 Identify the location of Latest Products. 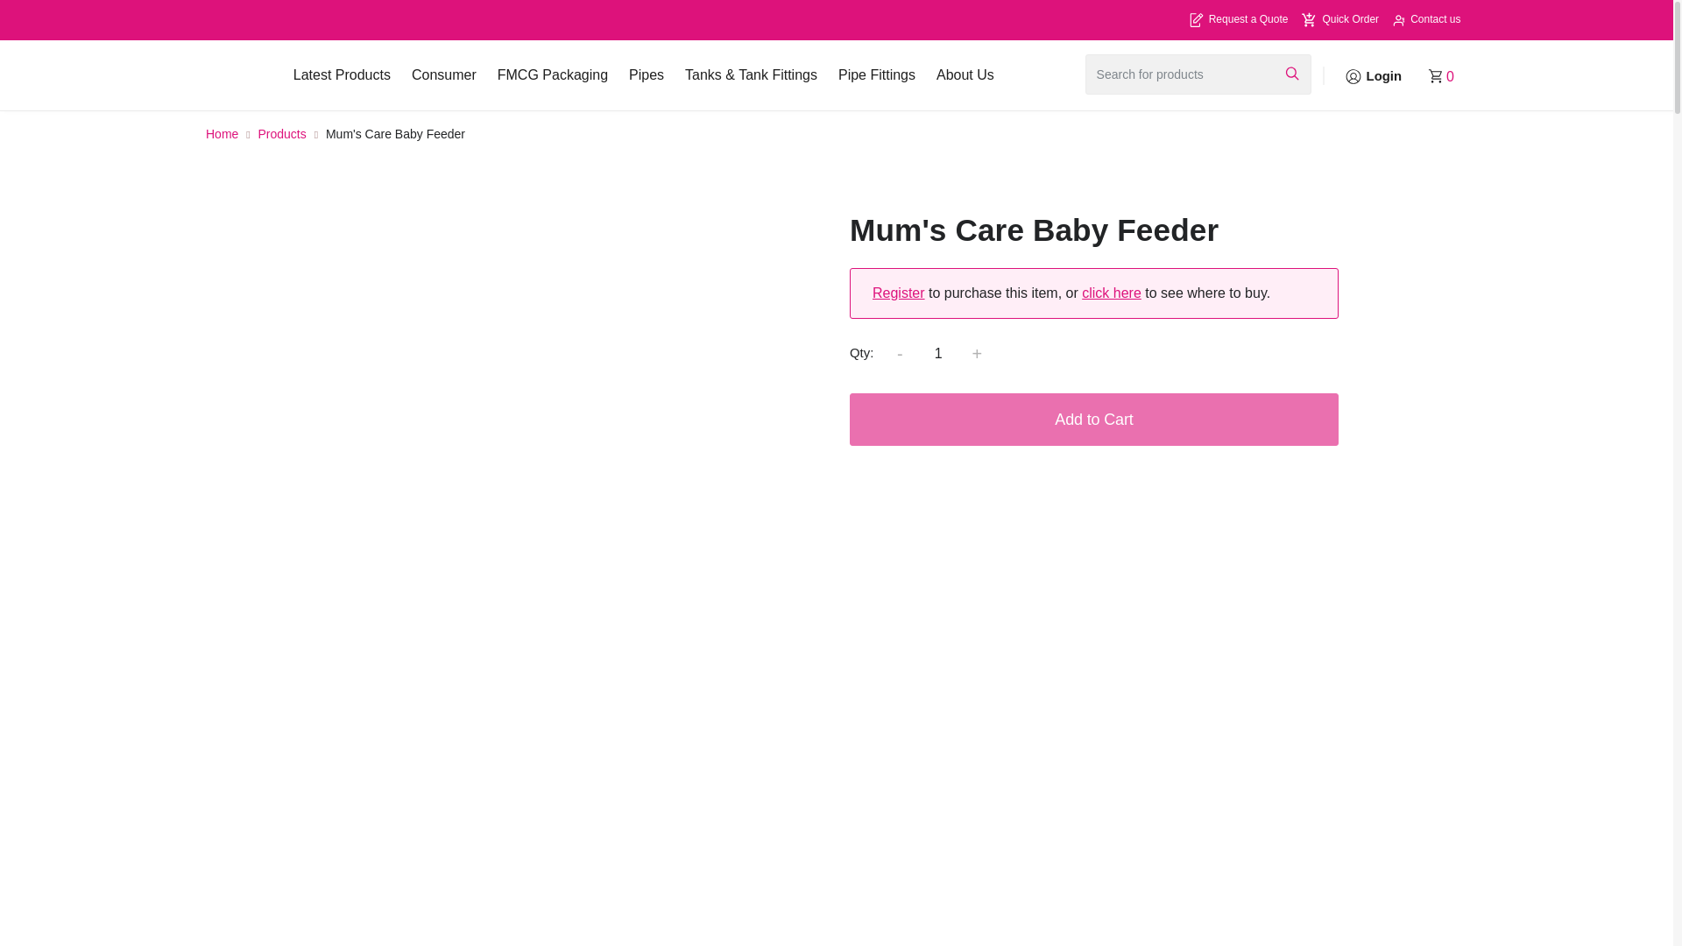
(342, 75).